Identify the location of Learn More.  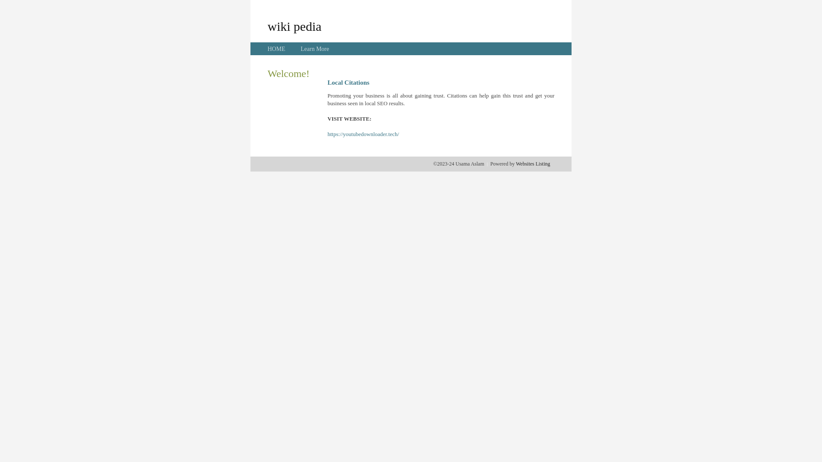
(315, 49).